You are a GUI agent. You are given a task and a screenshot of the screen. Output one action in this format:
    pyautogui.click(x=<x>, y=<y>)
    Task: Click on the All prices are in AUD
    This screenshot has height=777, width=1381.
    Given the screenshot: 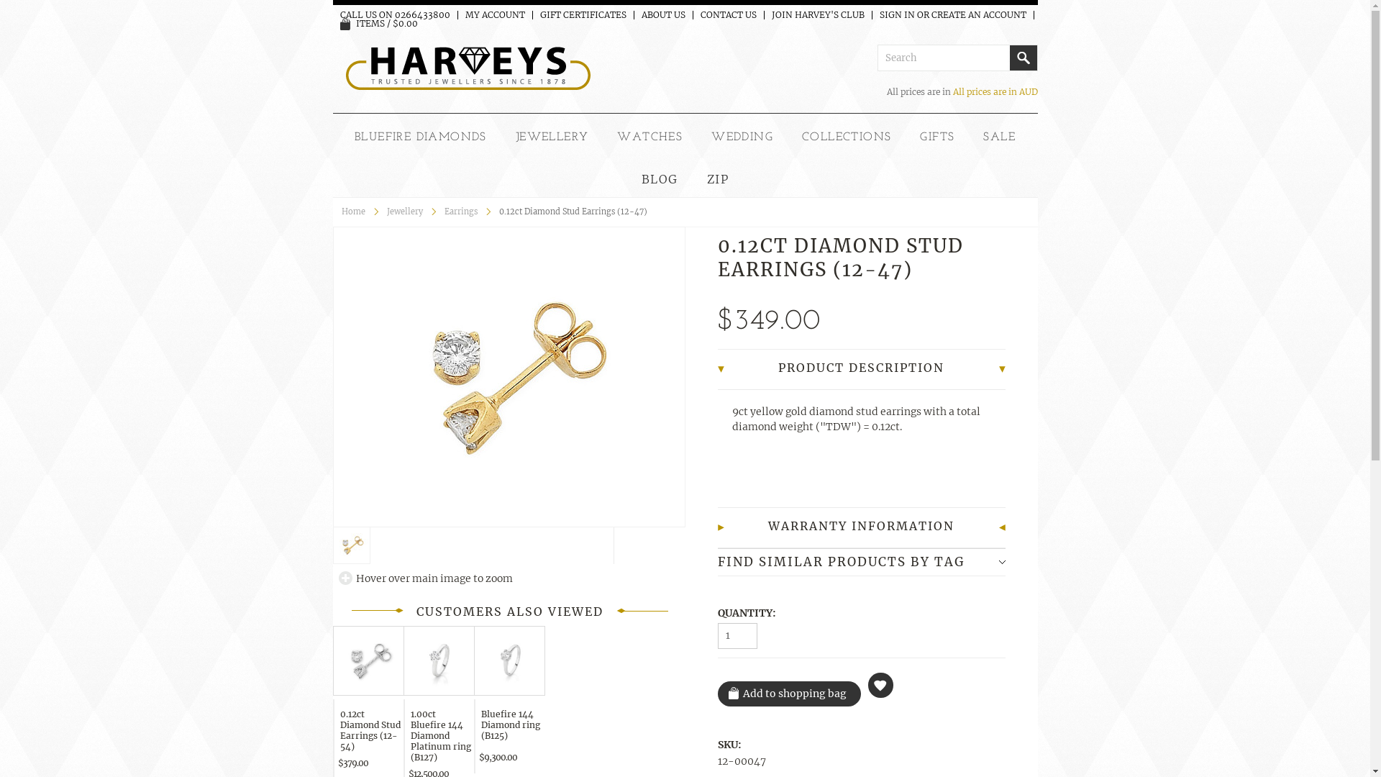 What is the action you would take?
    pyautogui.click(x=995, y=92)
    